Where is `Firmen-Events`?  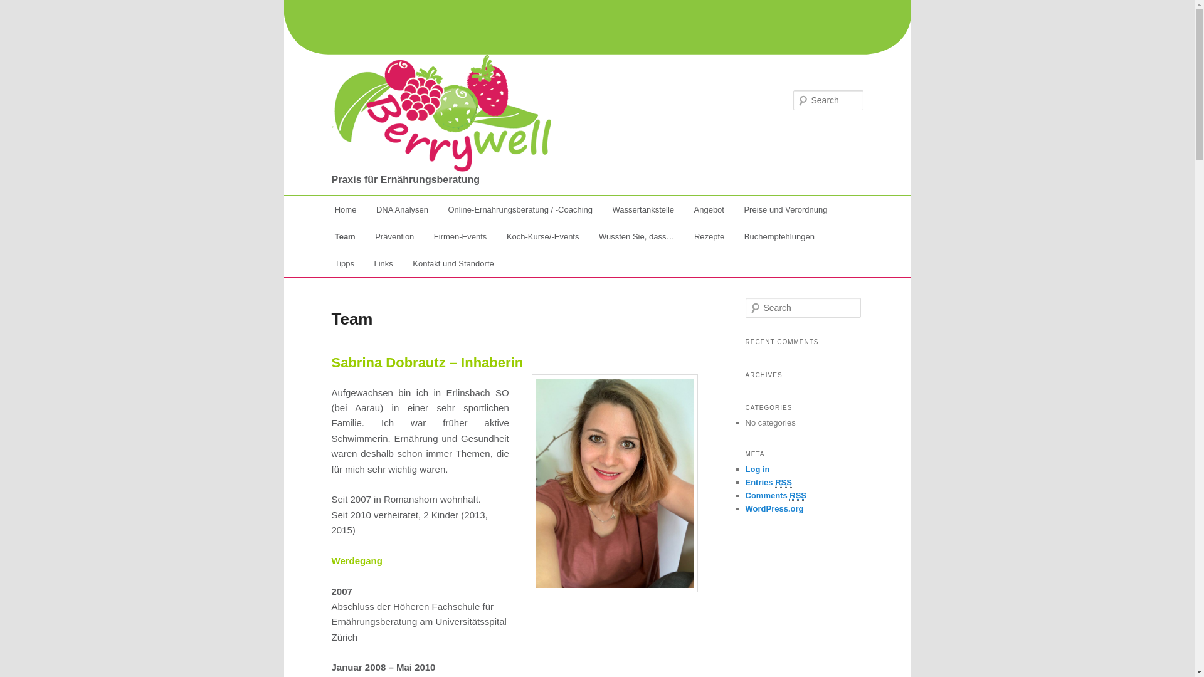 Firmen-Events is located at coordinates (460, 237).